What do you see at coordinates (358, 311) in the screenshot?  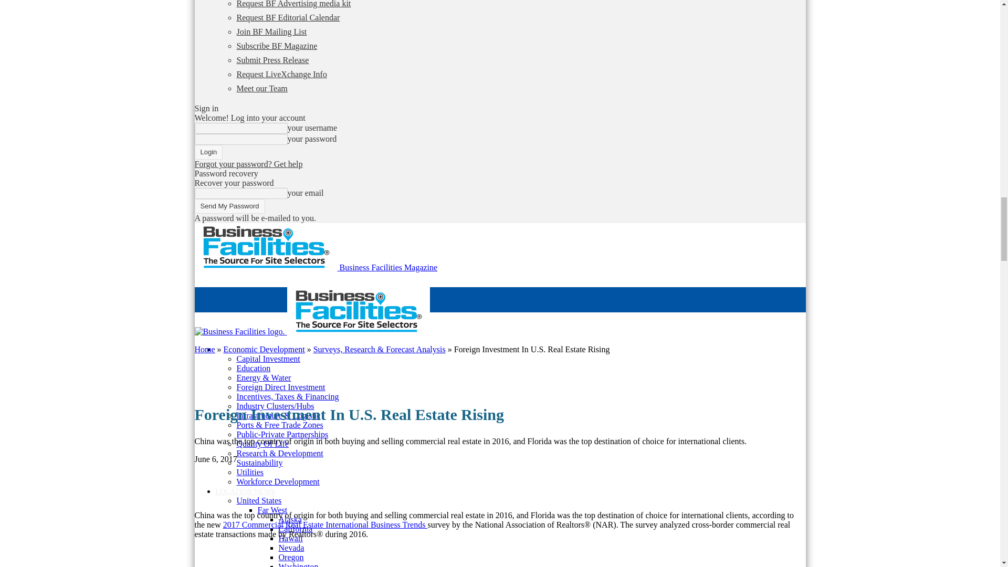 I see `The Source for Site Selectors.` at bounding box center [358, 311].